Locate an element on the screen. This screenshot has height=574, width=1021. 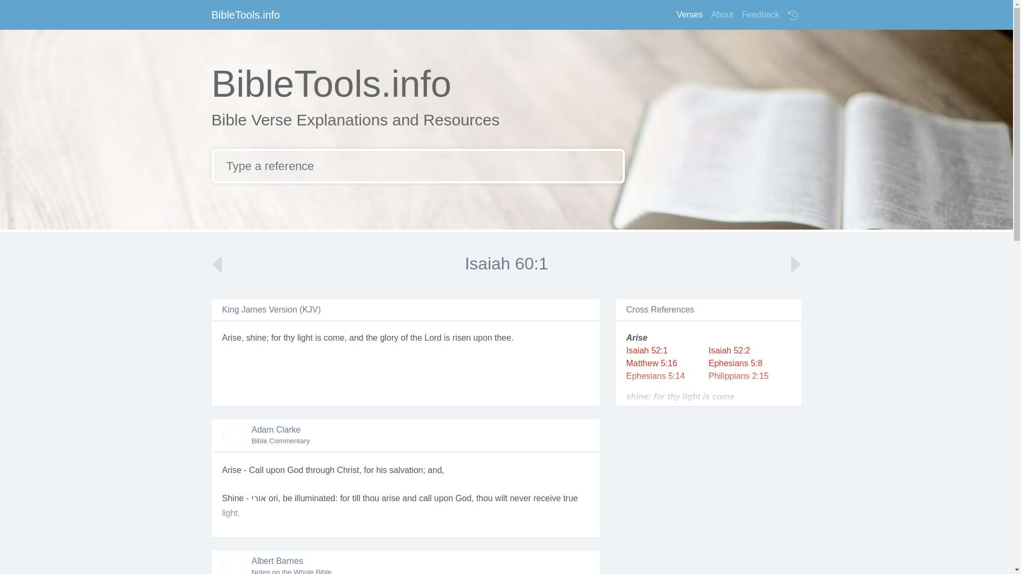
thee. is located at coordinates (504, 337).